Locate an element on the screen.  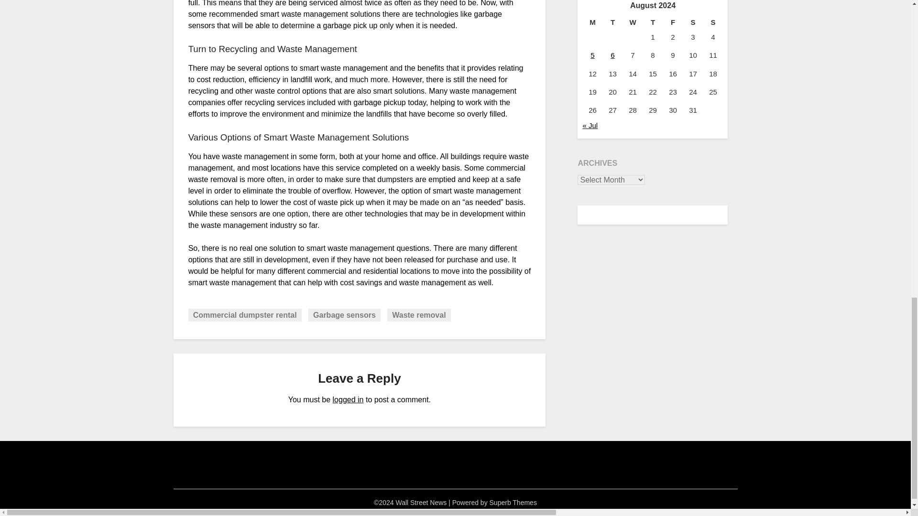
Tuesday is located at coordinates (612, 22).